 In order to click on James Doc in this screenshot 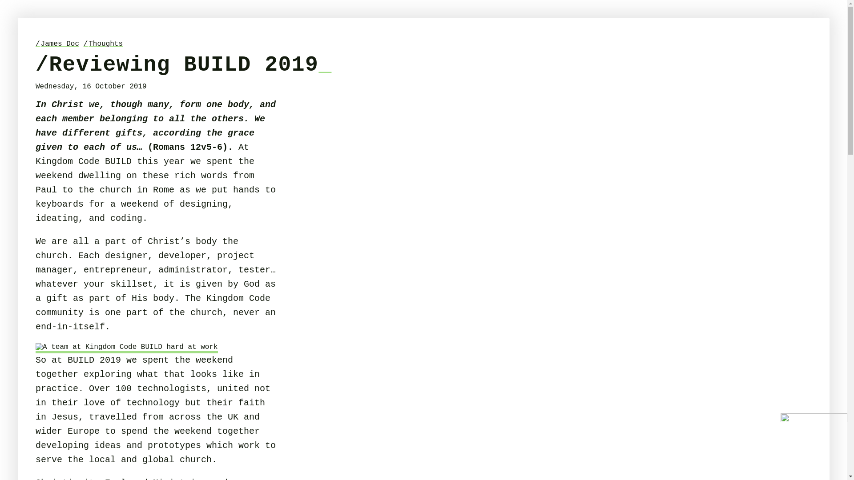, I will do `click(57, 44)`.